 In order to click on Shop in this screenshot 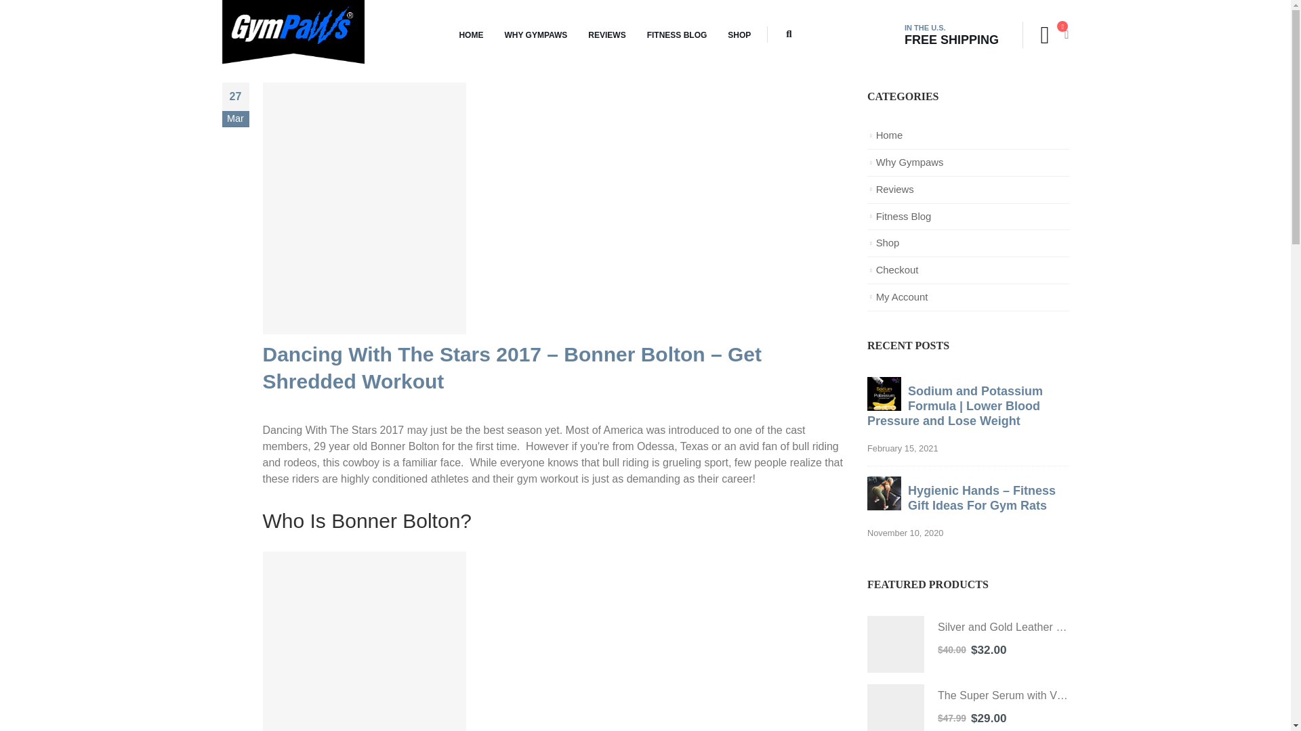, I will do `click(888, 243)`.